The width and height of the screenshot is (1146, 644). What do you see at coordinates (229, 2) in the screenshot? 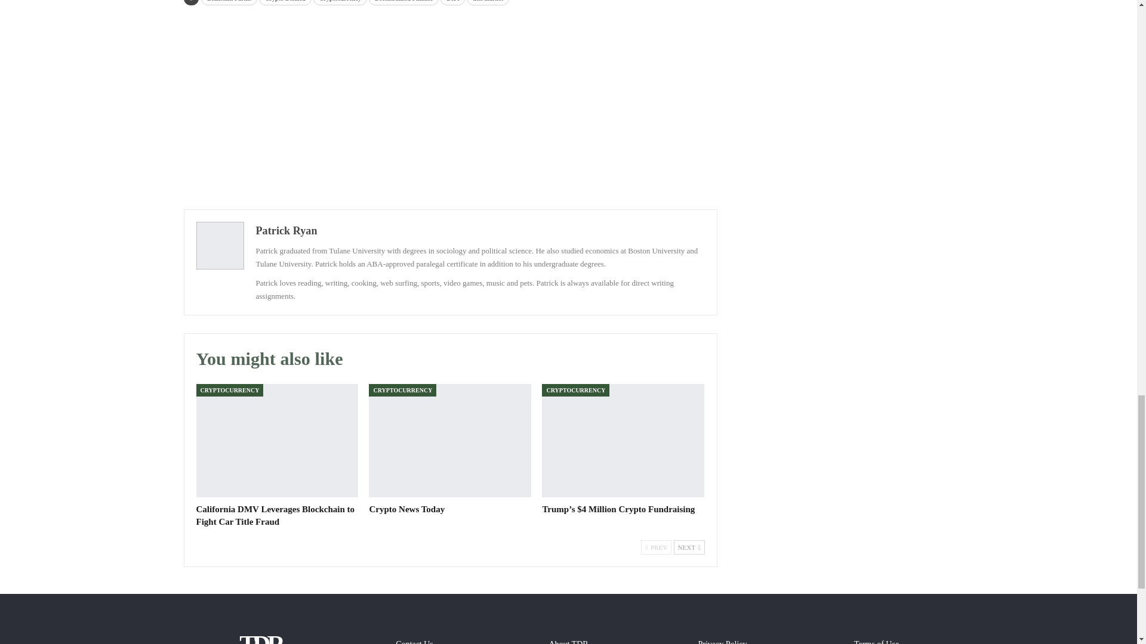
I see `Beanstalk Farms` at bounding box center [229, 2].